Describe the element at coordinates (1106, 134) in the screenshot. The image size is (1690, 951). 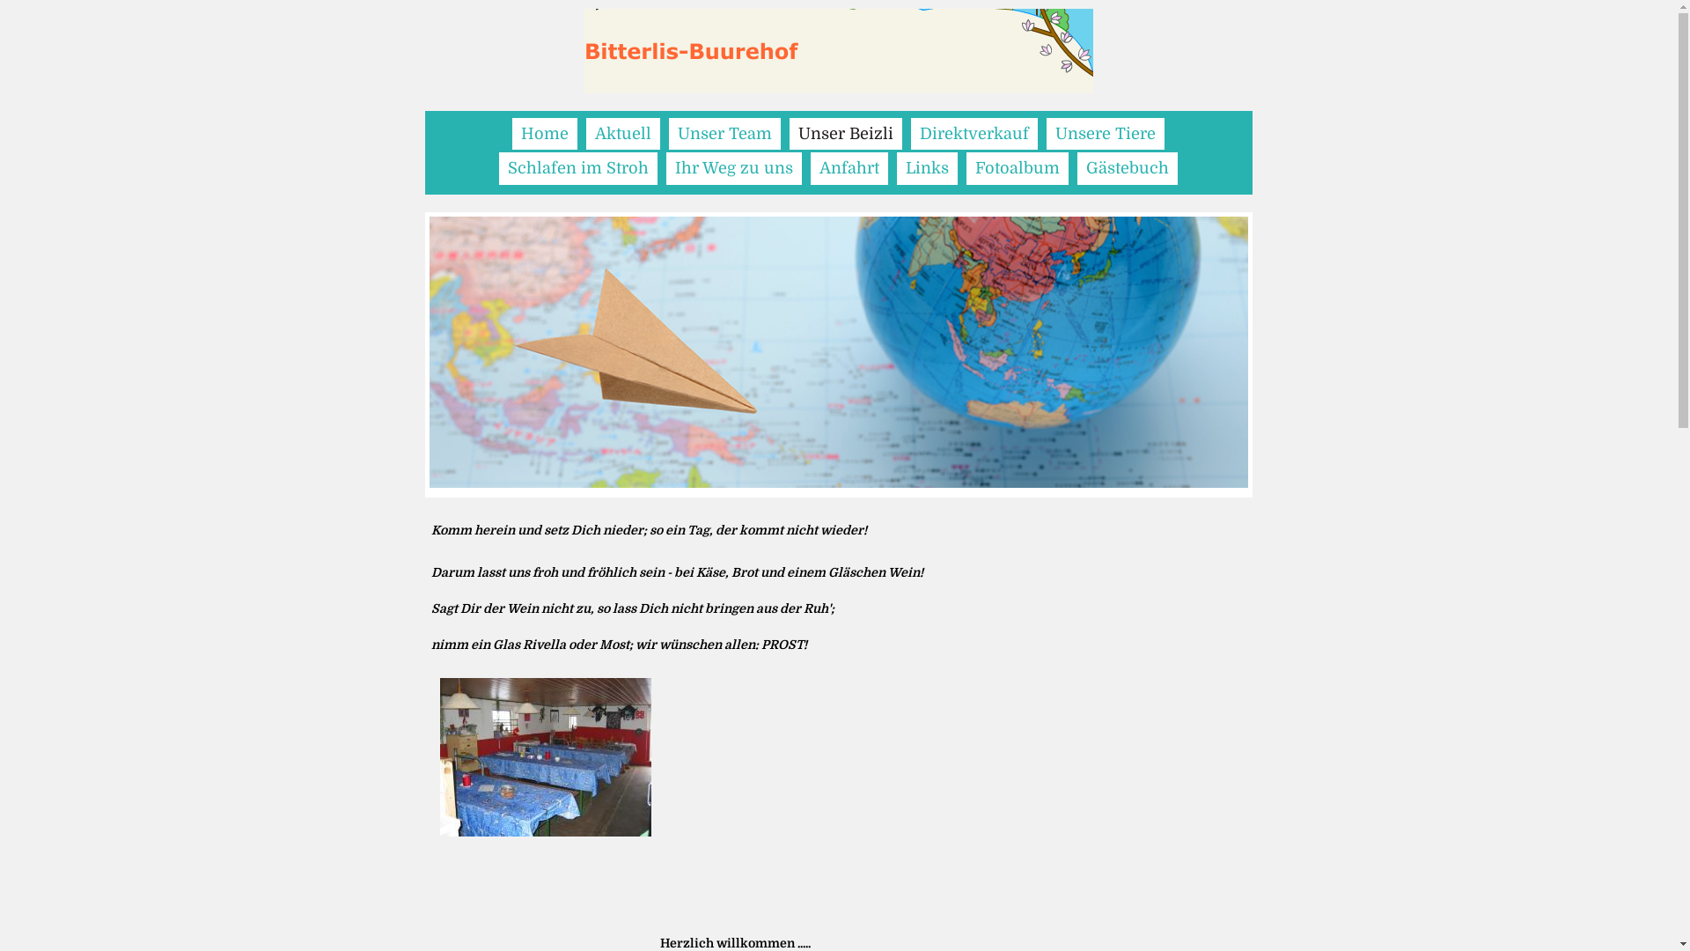
I see `Unsere Tiere` at that location.